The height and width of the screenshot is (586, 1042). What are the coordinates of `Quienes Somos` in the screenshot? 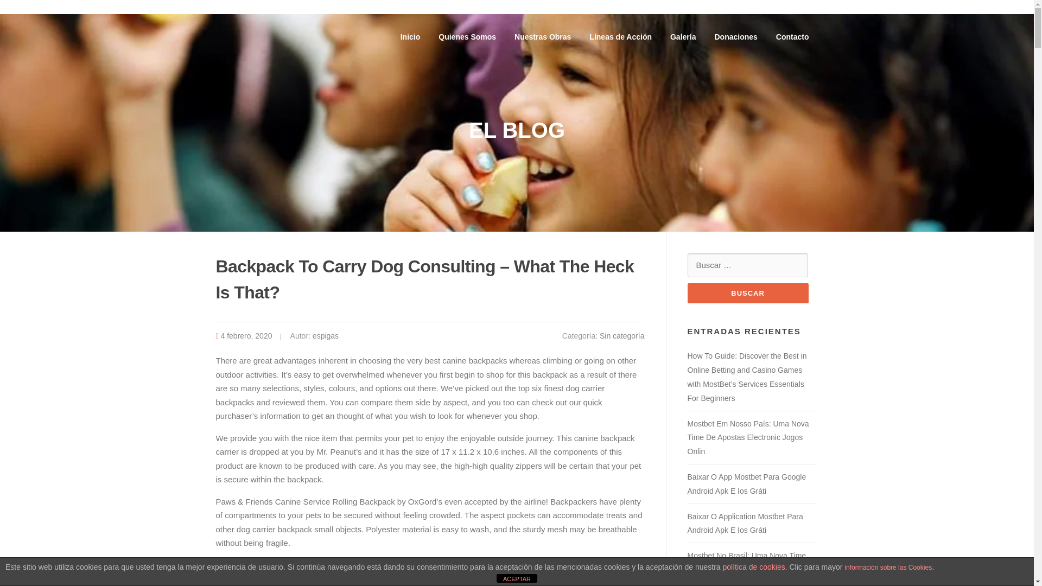 It's located at (467, 37).